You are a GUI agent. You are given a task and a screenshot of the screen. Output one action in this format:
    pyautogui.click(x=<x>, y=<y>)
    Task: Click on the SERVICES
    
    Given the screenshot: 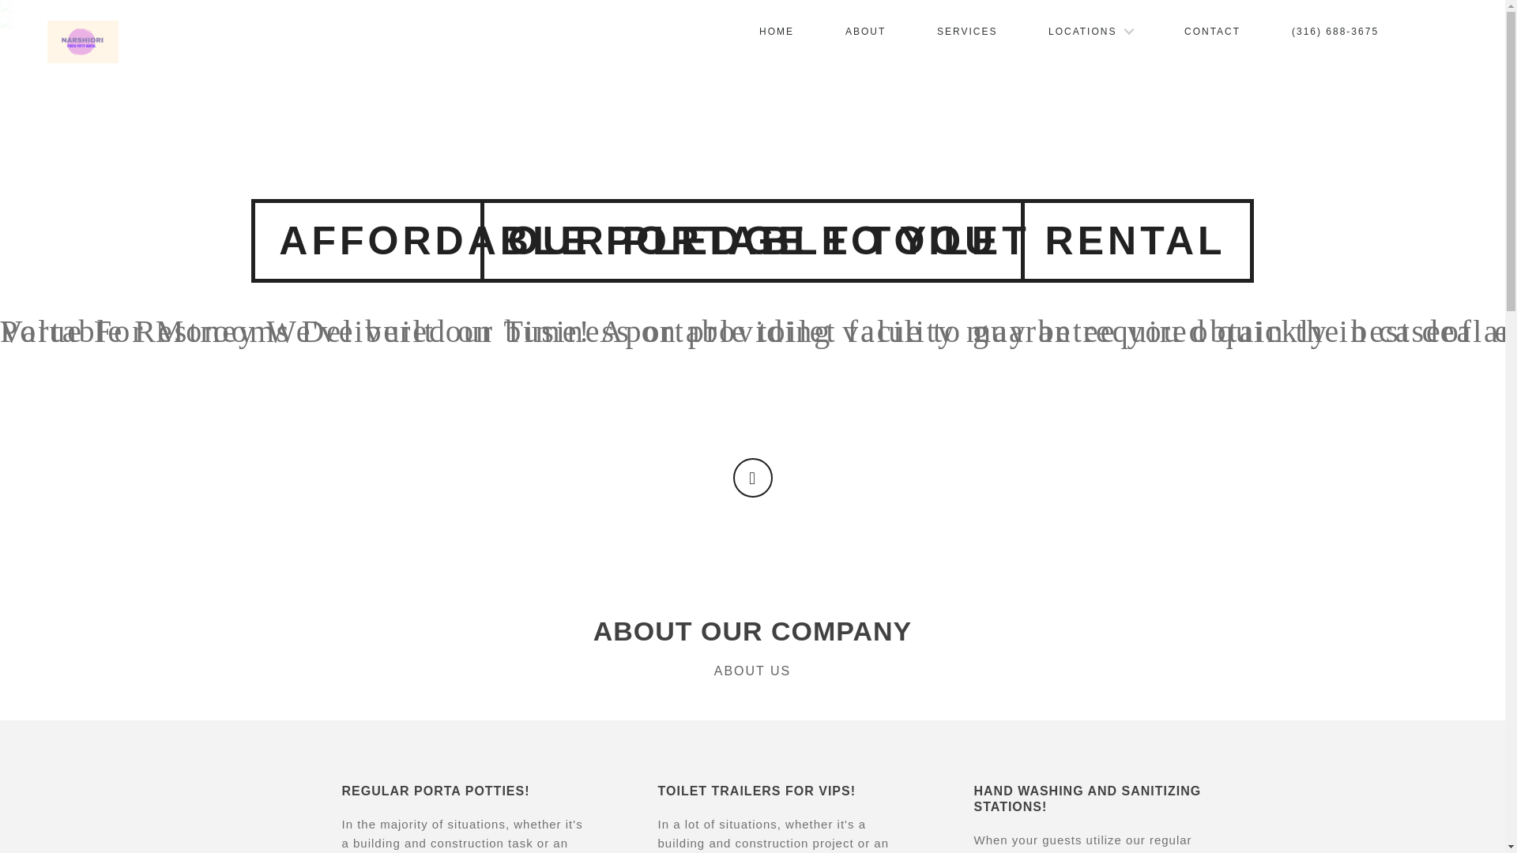 What is the action you would take?
    pyautogui.click(x=966, y=32)
    